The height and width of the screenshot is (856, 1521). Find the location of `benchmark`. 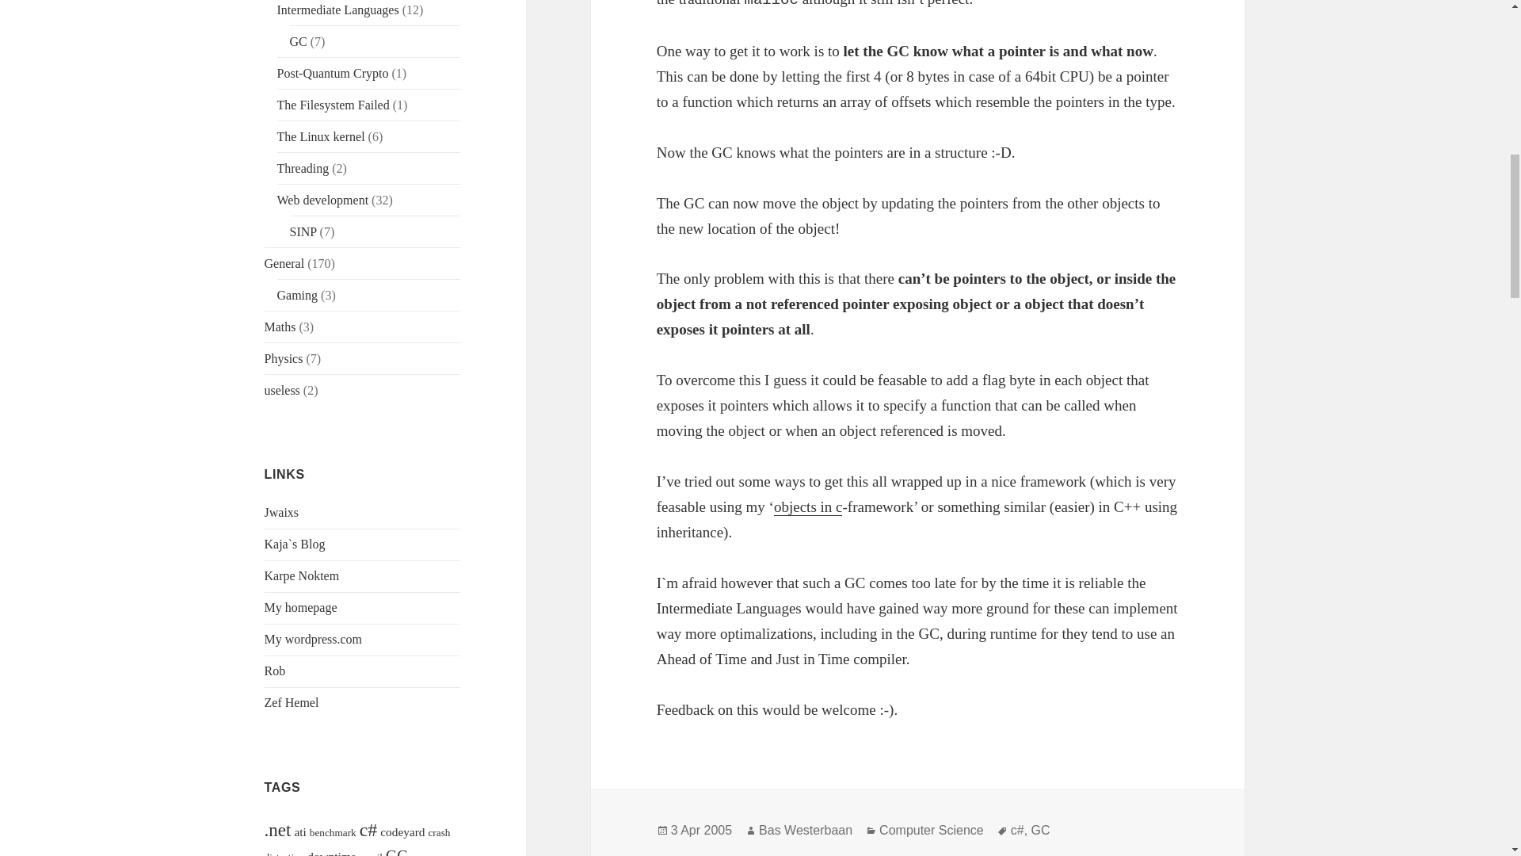

benchmark is located at coordinates (333, 832).